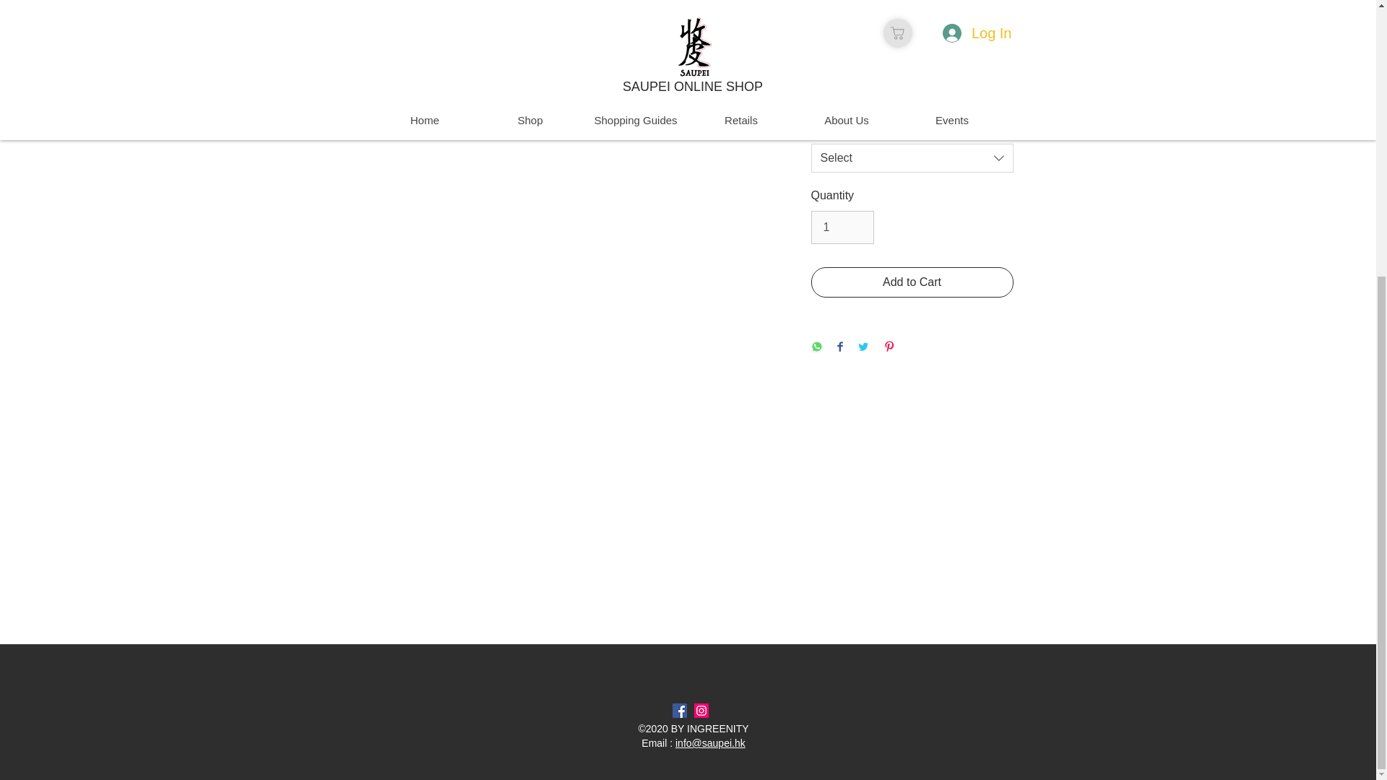  I want to click on 1, so click(842, 227).